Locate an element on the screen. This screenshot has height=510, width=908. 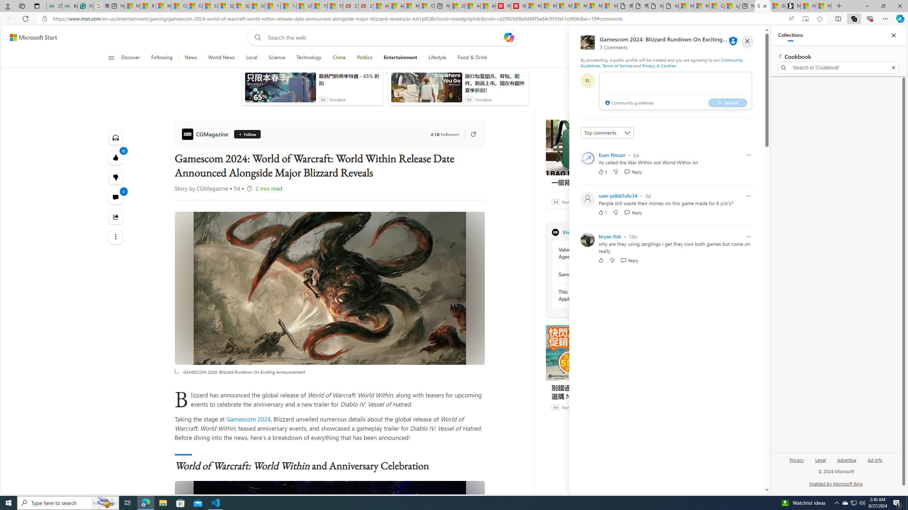
Local is located at coordinates (251, 58).